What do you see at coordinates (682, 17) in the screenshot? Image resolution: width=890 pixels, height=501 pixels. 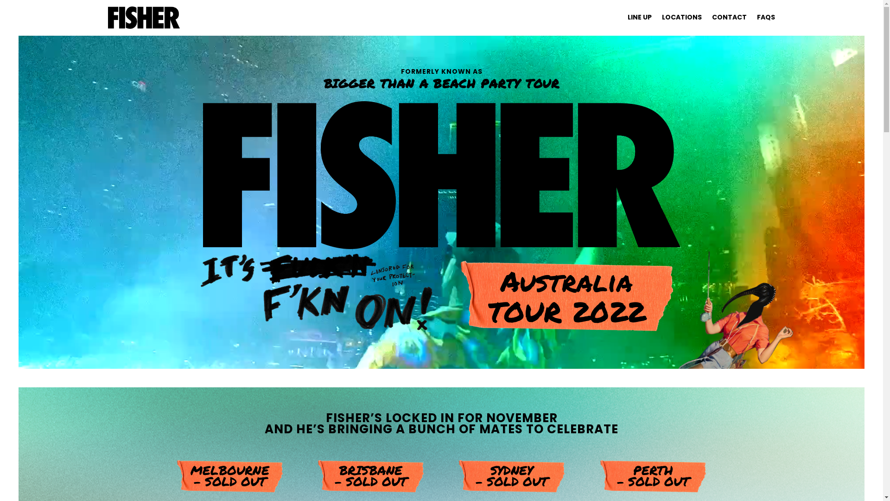 I see `LOCATIONS` at bounding box center [682, 17].